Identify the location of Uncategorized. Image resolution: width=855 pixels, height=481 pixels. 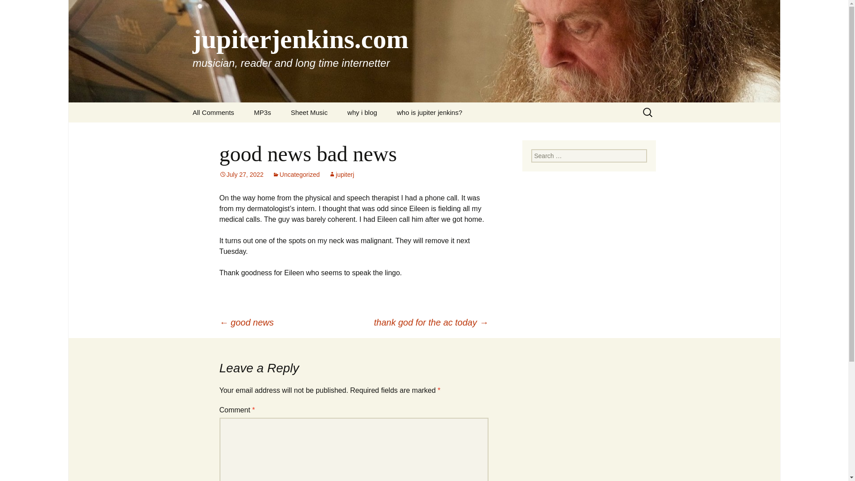
(296, 175).